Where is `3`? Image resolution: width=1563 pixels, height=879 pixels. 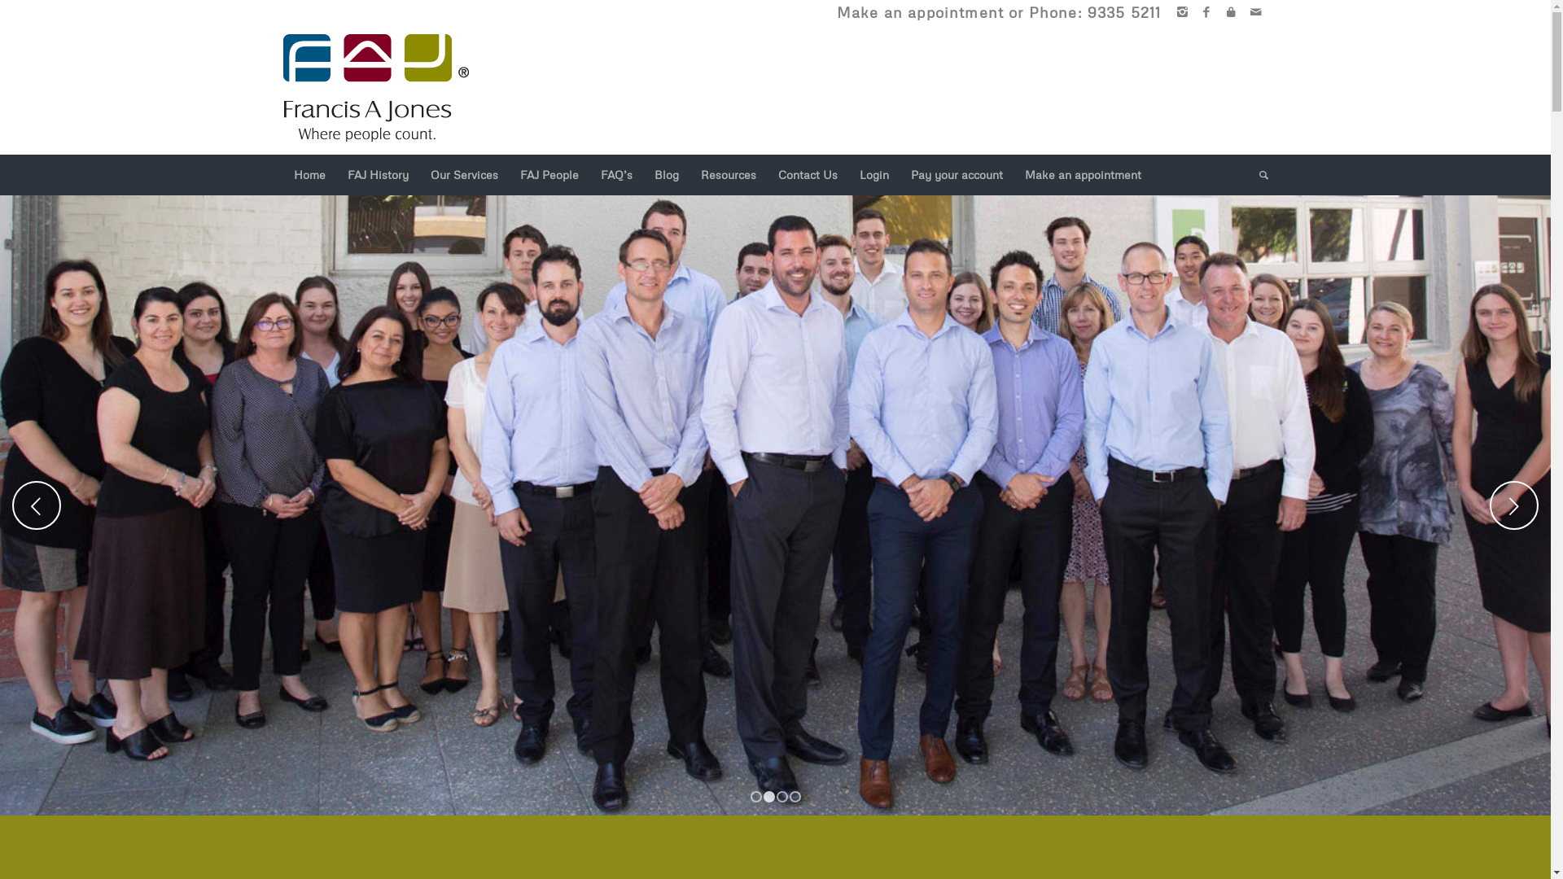
3 is located at coordinates (782, 797).